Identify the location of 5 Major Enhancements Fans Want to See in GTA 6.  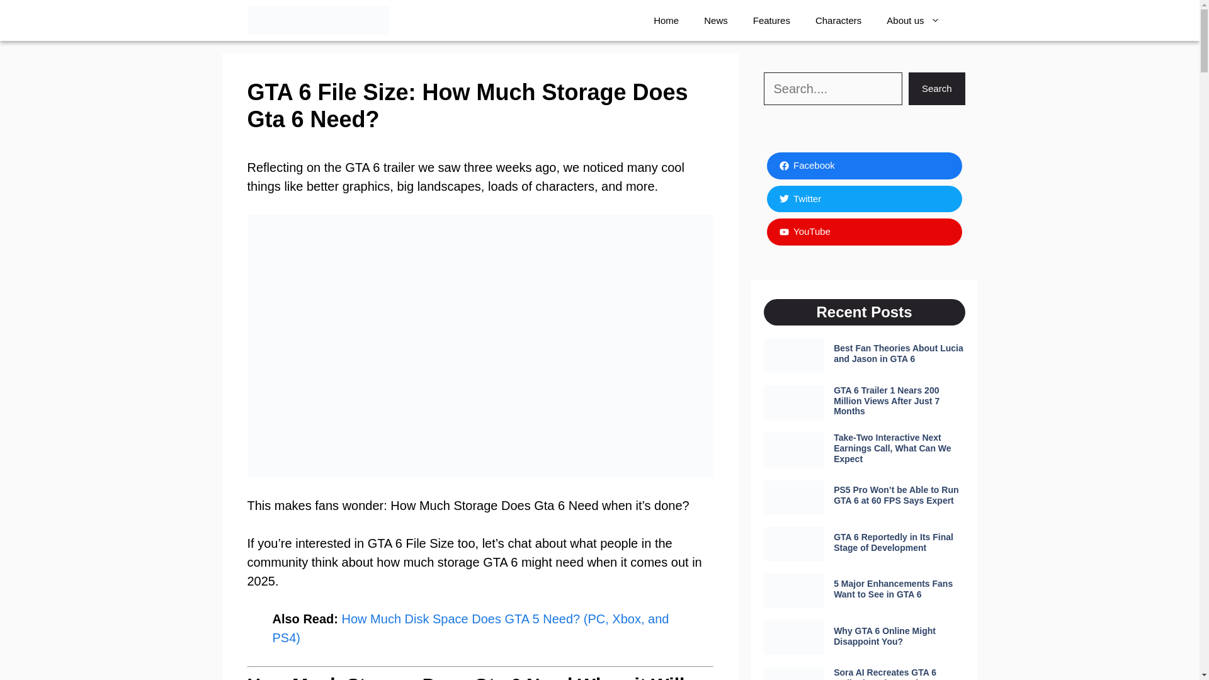
(893, 589).